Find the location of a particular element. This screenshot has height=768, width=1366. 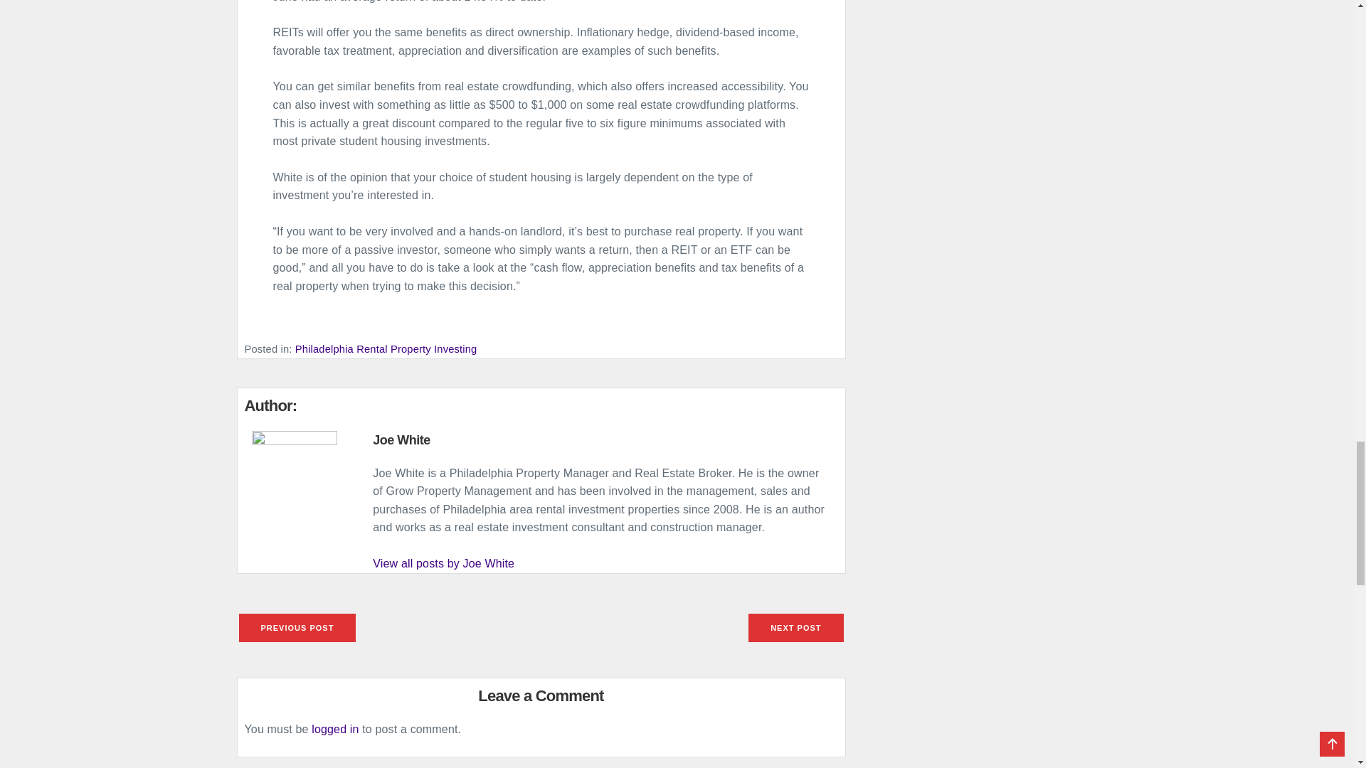

logged in is located at coordinates (334, 729).